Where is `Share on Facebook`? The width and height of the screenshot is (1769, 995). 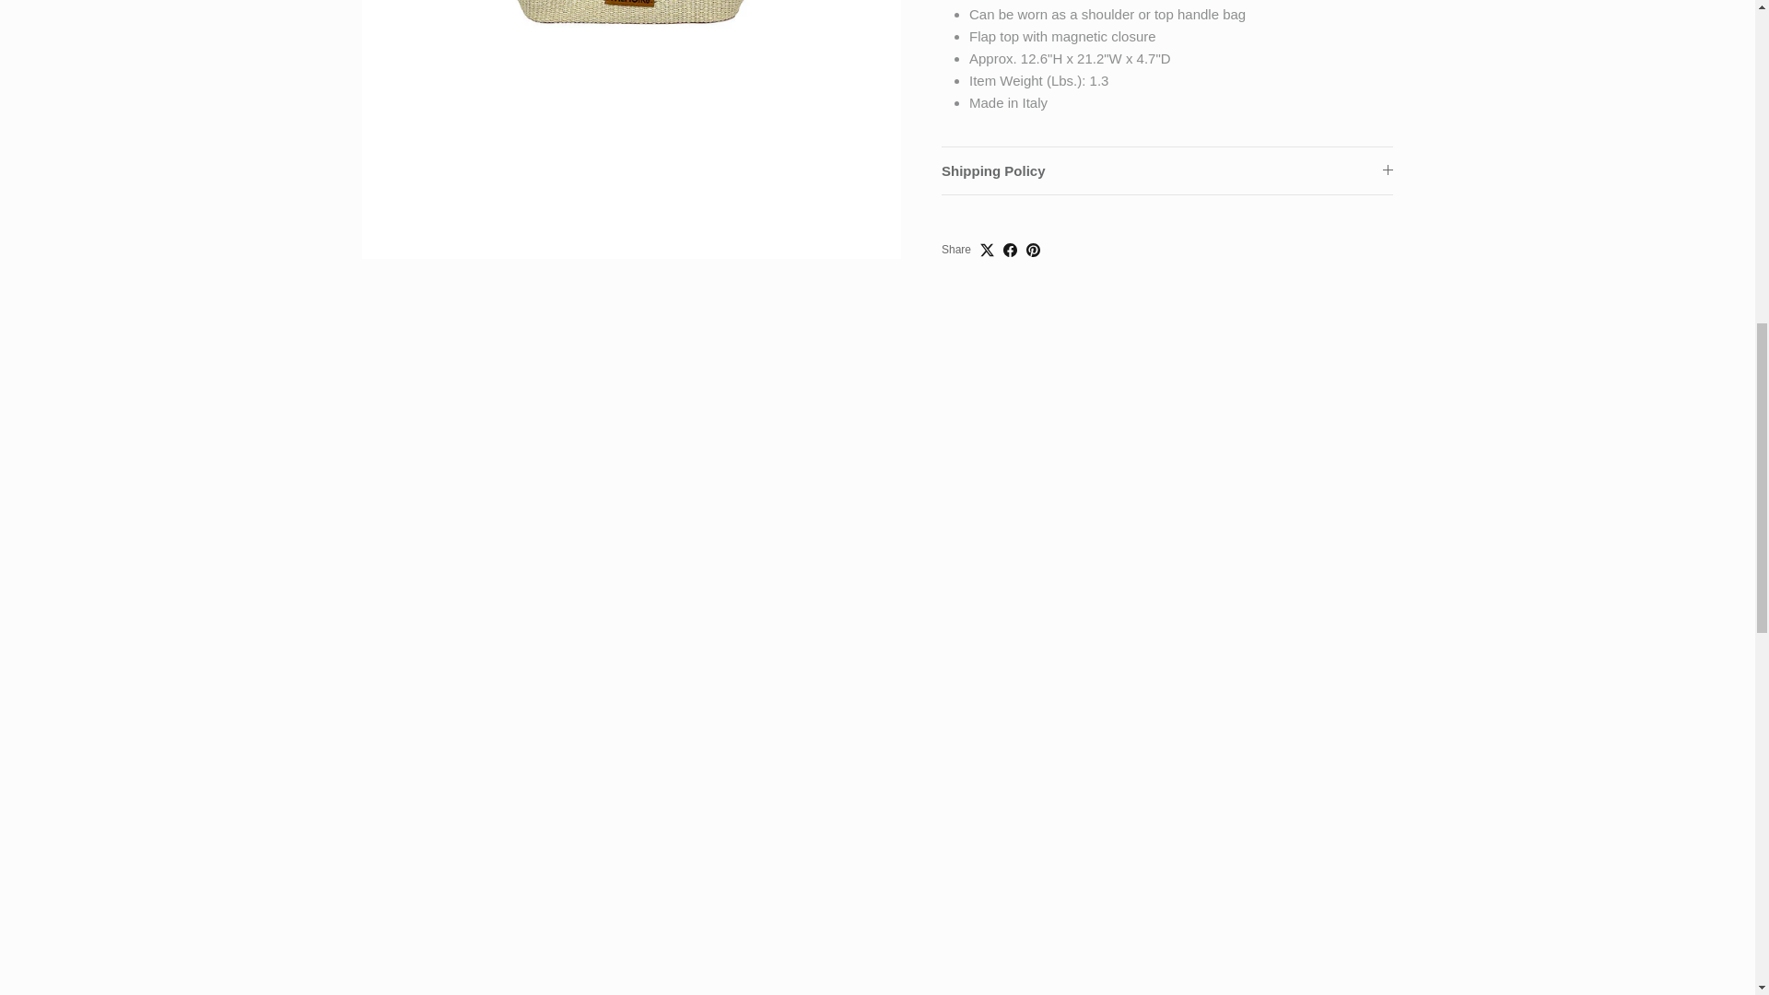
Share on Facebook is located at coordinates (1010, 227).